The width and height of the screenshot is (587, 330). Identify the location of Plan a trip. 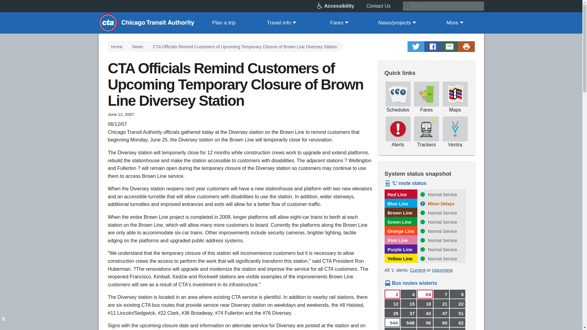
(224, 23).